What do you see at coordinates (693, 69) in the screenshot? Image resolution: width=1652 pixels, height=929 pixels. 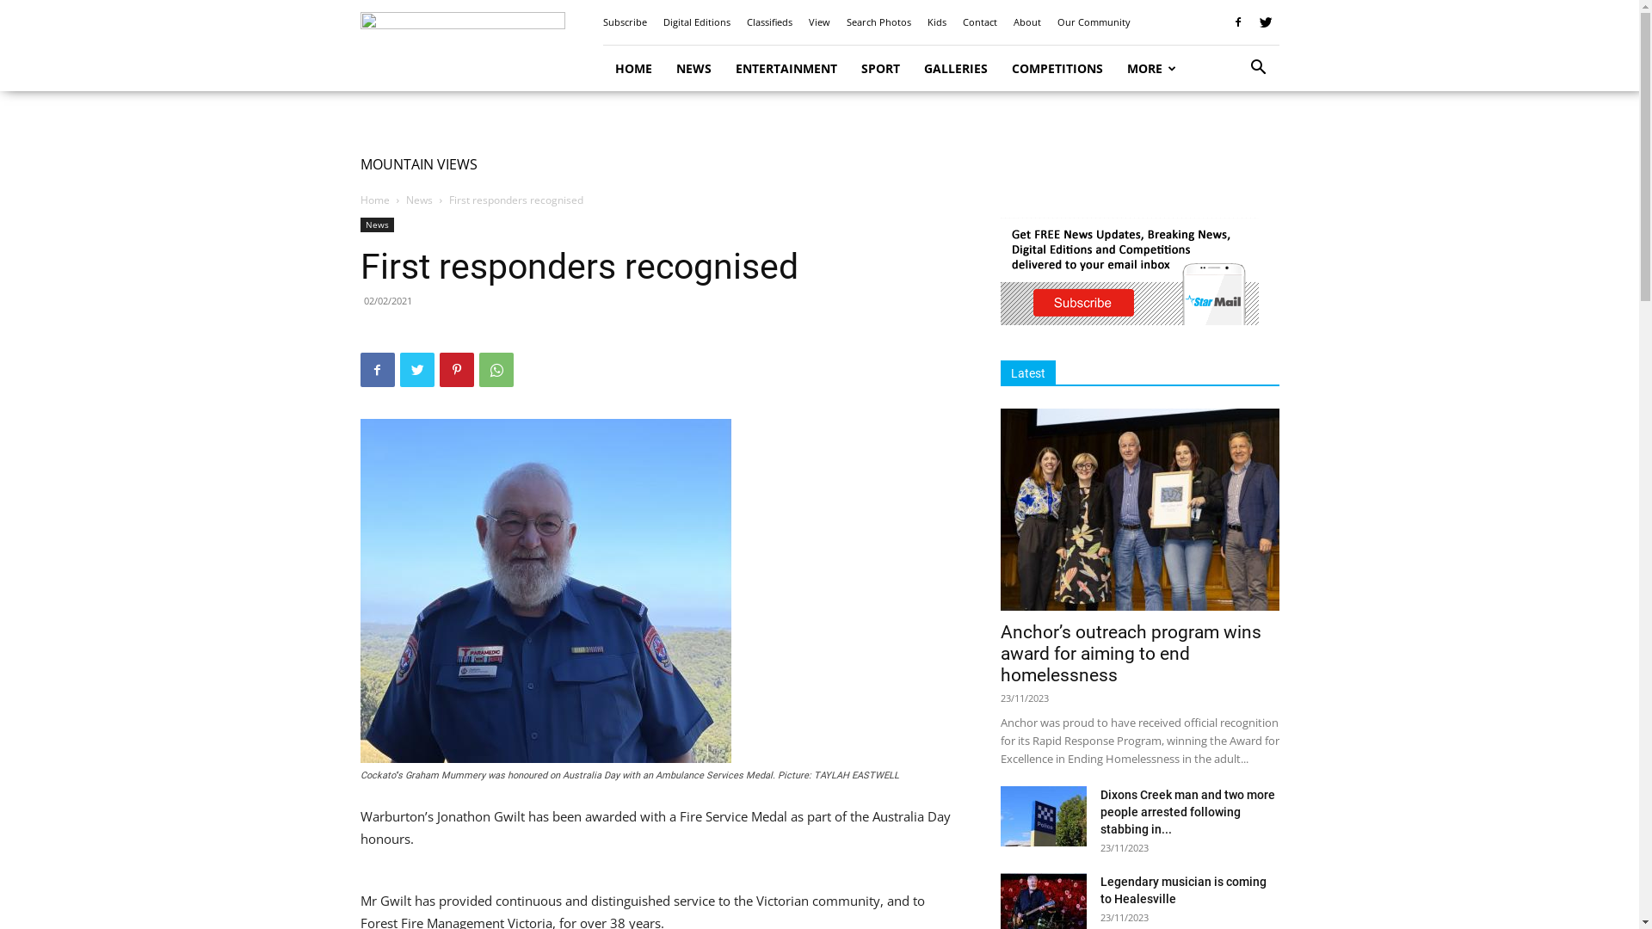 I see `NEWS` at bounding box center [693, 69].